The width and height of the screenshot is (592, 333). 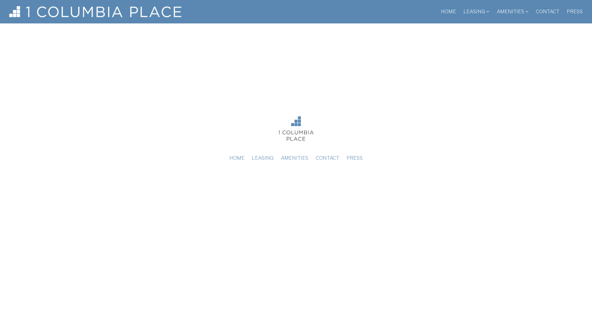 I want to click on AMENITIES, so click(x=511, y=12).